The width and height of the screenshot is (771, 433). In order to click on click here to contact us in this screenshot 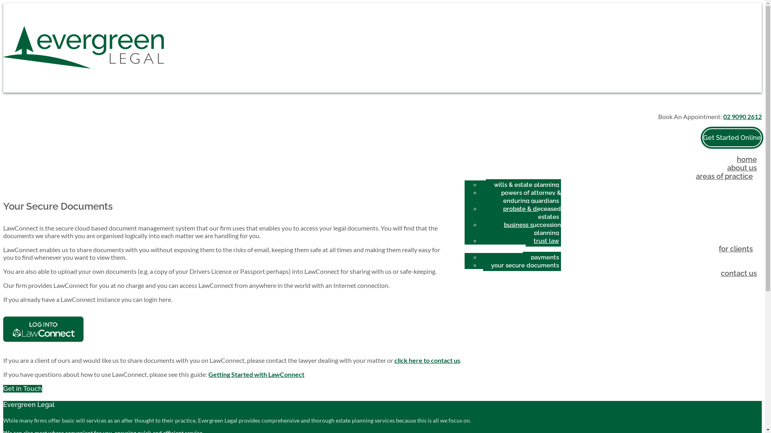, I will do `click(427, 360)`.